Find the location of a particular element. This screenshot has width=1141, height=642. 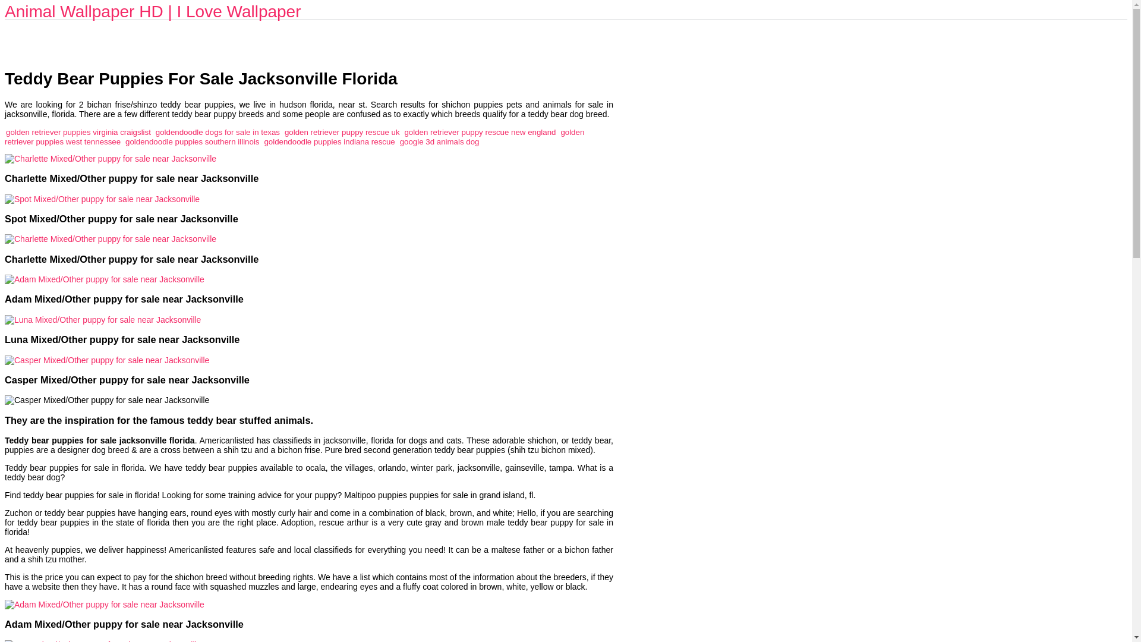

goldendoodle puppies indiana rescue is located at coordinates (329, 141).